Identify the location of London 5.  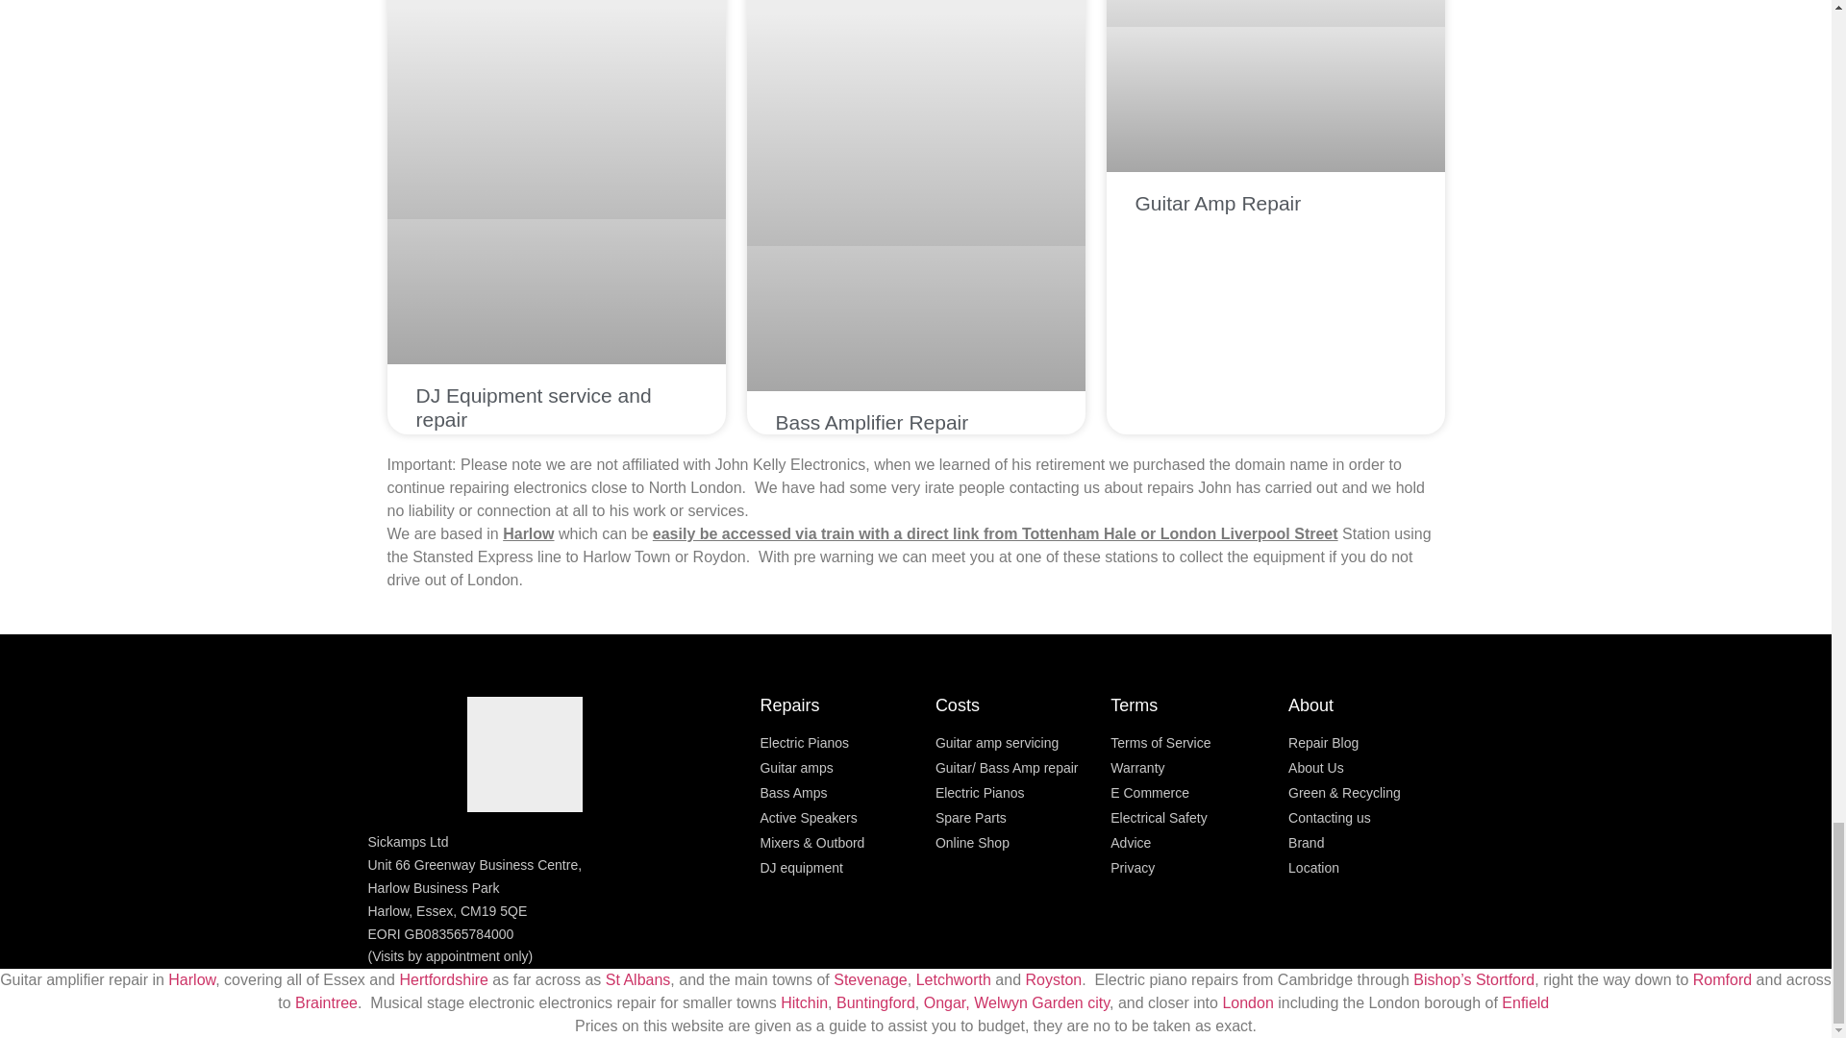
(556, 110).